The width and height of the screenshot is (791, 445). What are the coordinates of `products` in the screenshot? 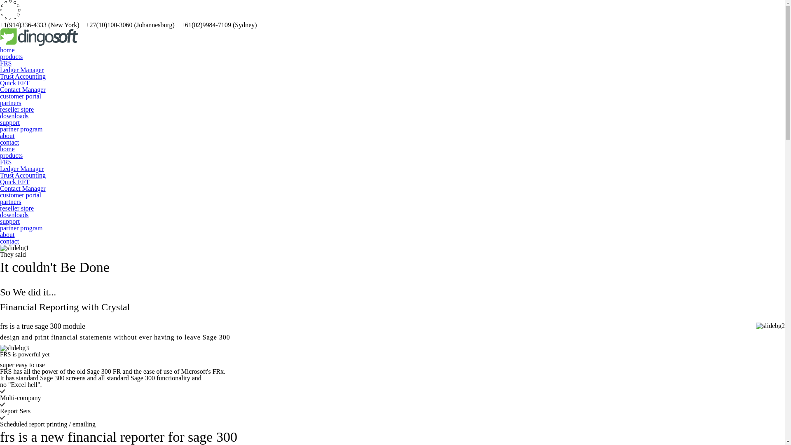 It's located at (12, 156).